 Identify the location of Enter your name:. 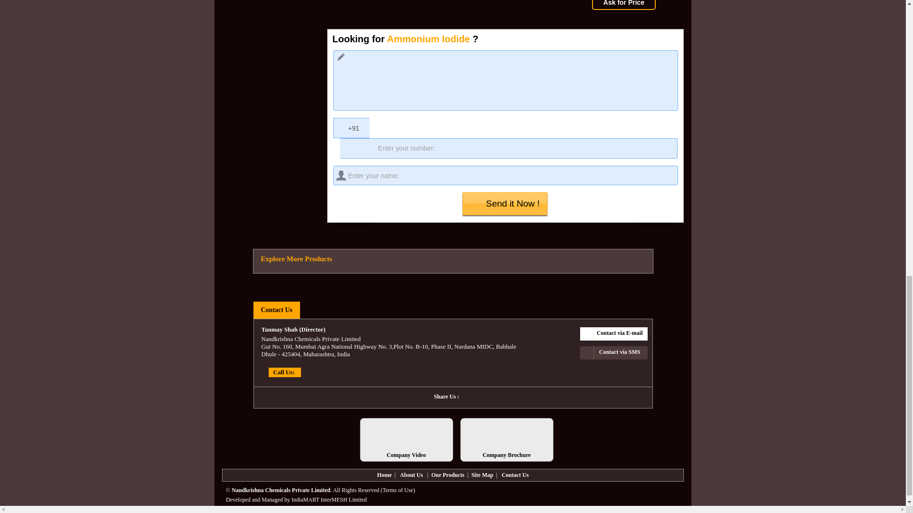
(505, 175).